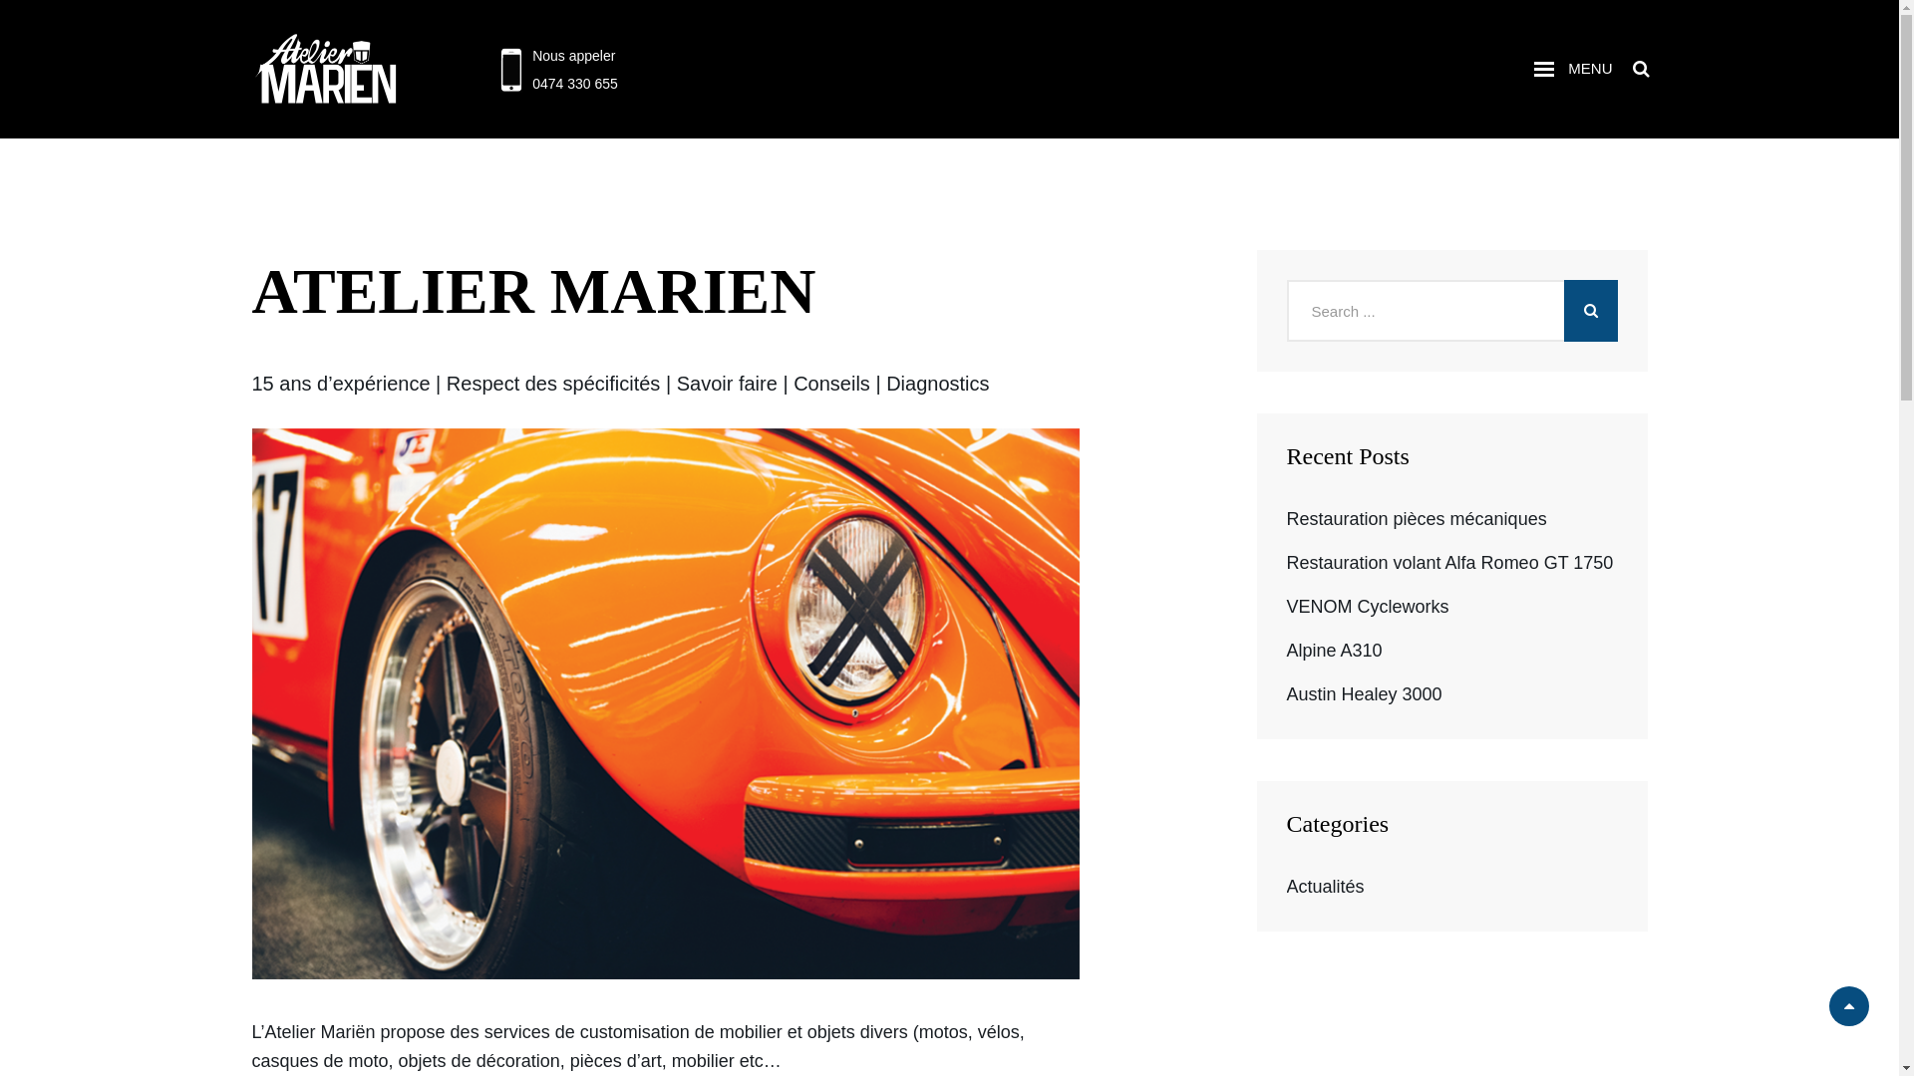 The width and height of the screenshot is (1914, 1076). What do you see at coordinates (1849, 1006) in the screenshot?
I see `Scroll Up` at bounding box center [1849, 1006].